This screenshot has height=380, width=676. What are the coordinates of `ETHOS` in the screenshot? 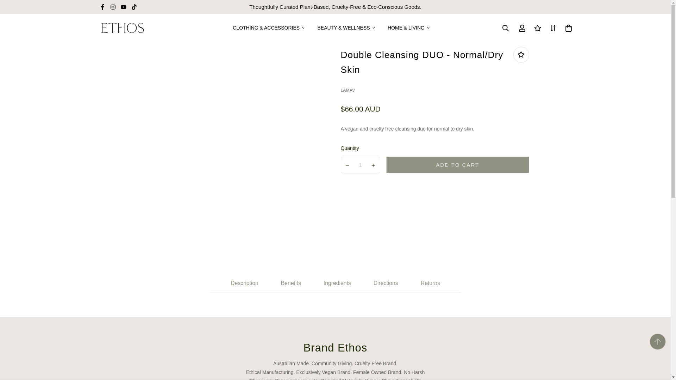 It's located at (122, 27).